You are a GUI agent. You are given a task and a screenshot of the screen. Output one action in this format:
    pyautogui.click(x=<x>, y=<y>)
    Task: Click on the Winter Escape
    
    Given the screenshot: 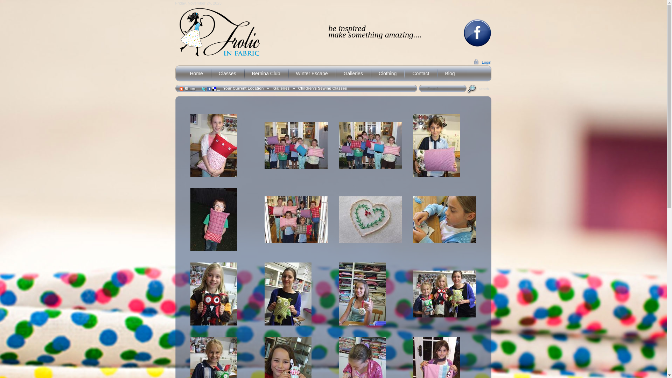 What is the action you would take?
    pyautogui.click(x=312, y=73)
    